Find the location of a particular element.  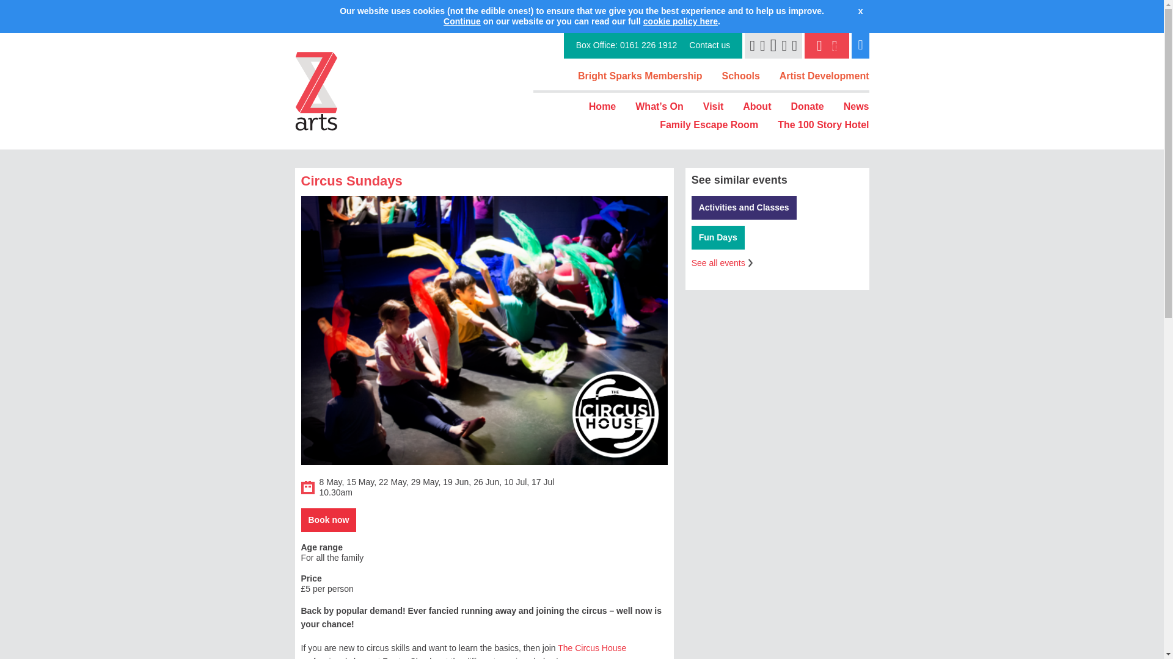

Continue is located at coordinates (462, 21).